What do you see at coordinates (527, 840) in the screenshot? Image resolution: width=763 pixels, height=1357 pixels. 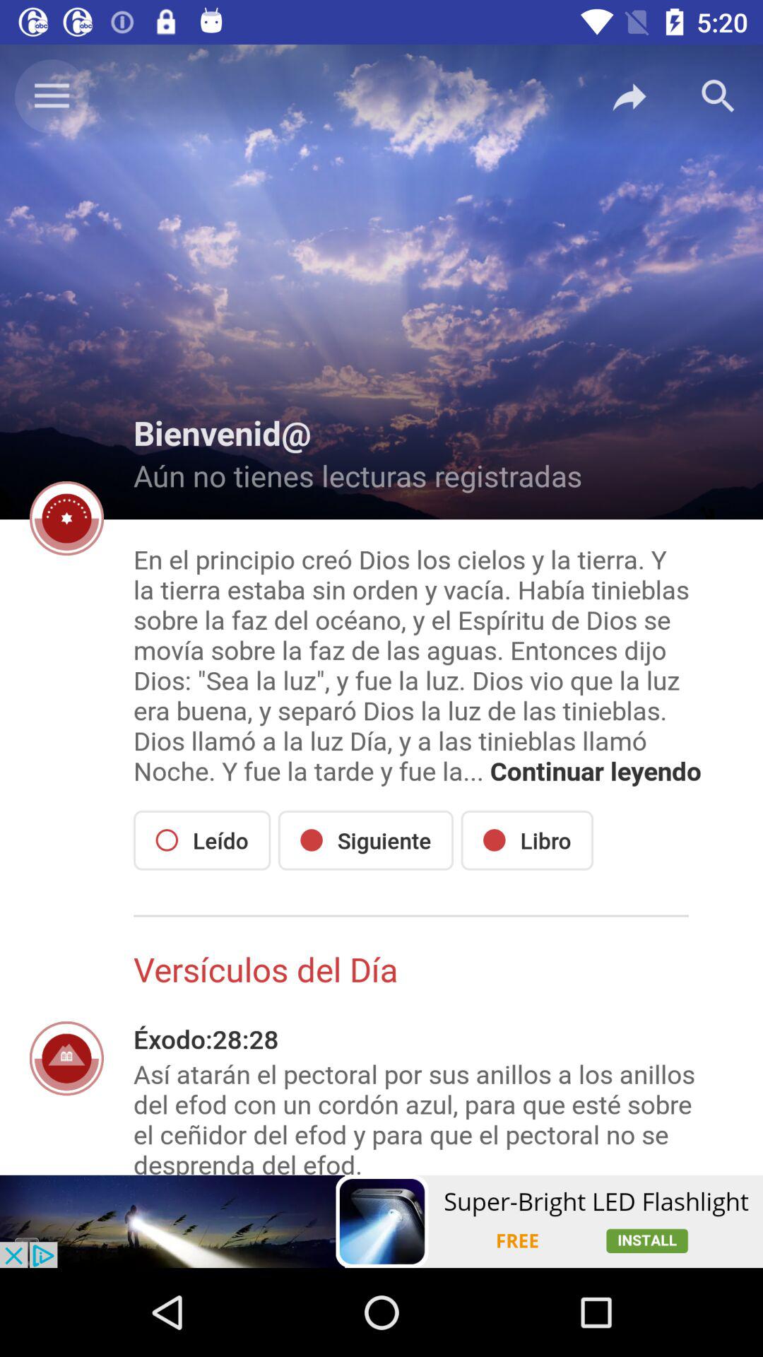 I see `open item next to siguiente item` at bounding box center [527, 840].